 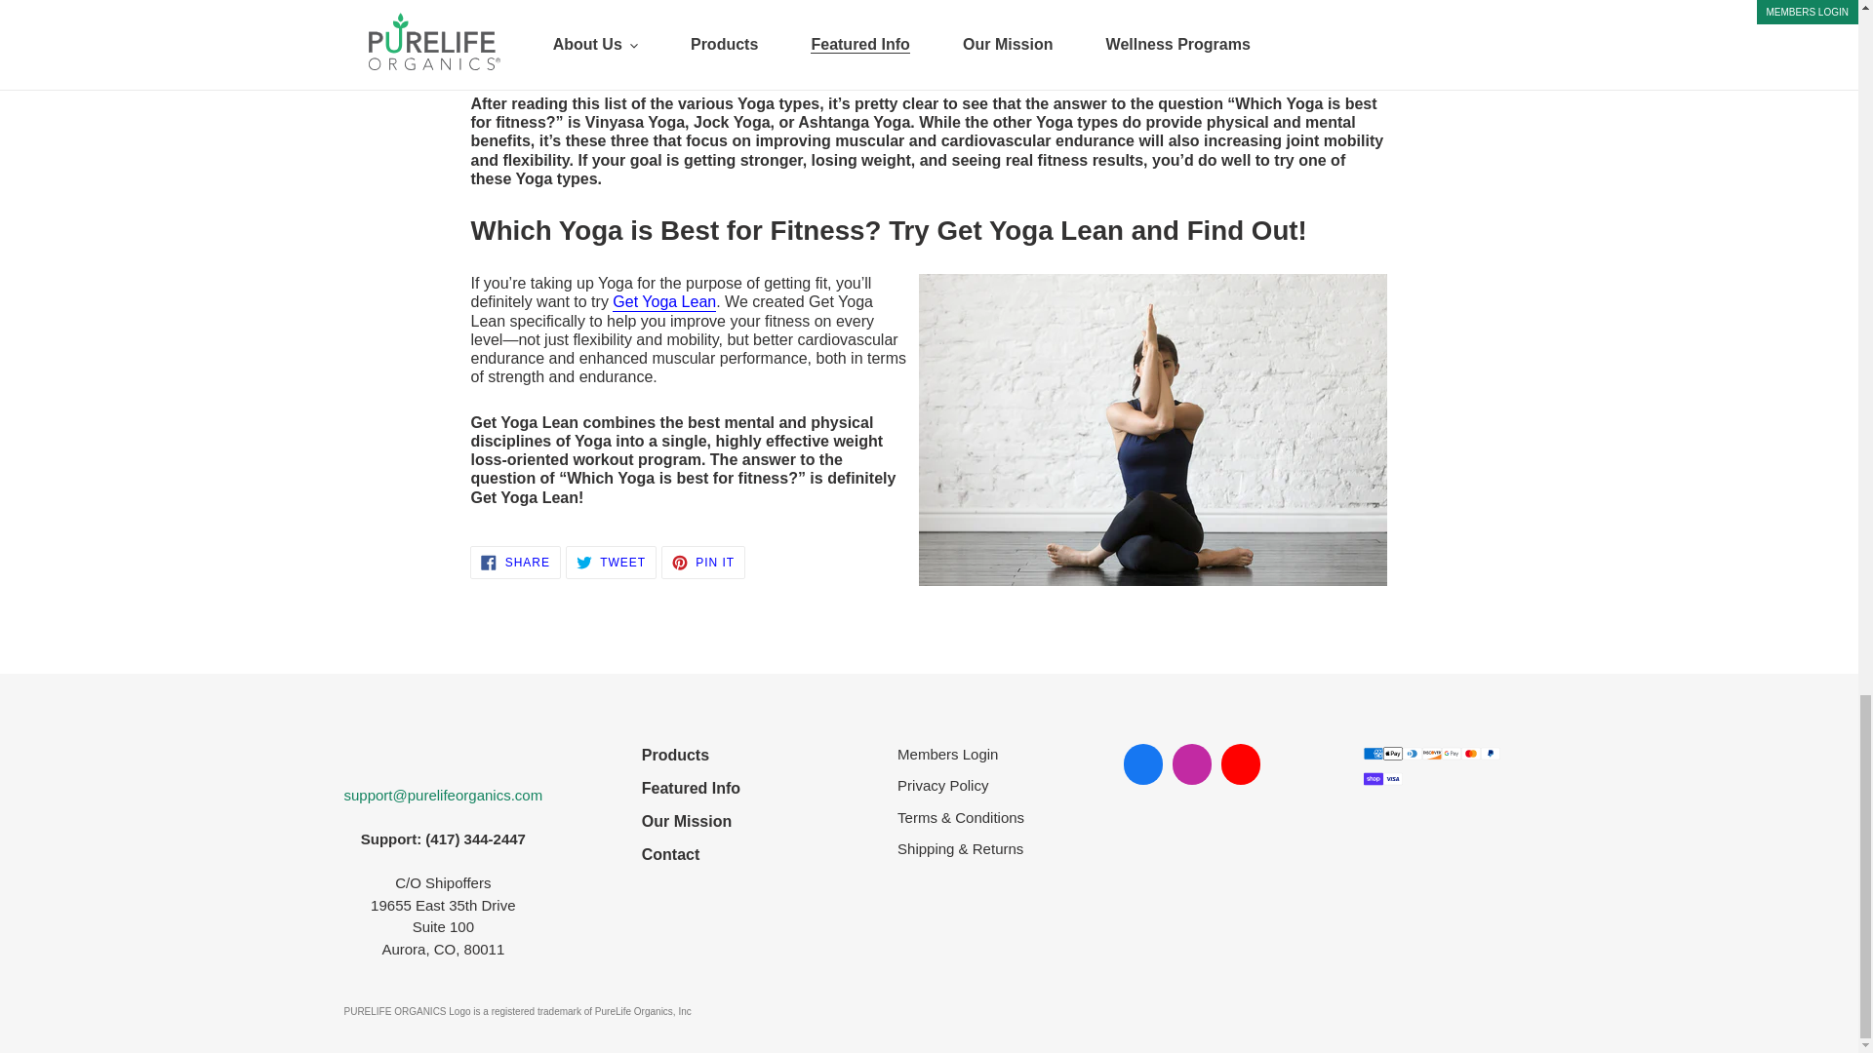 What do you see at coordinates (960, 733) in the screenshot?
I see `Our Mission` at bounding box center [960, 733].